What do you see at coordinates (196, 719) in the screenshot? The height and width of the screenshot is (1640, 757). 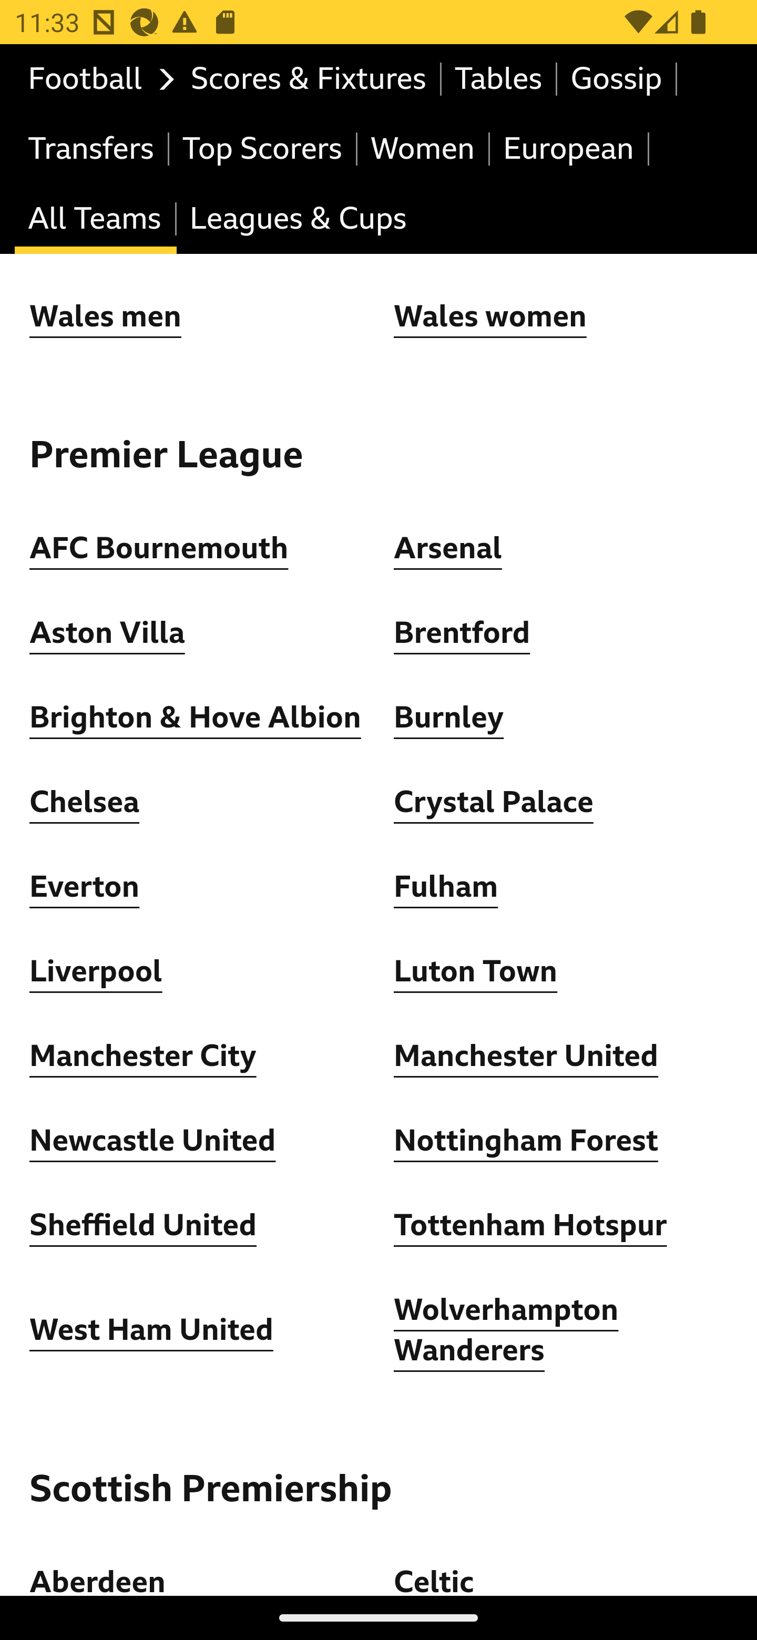 I see `Brighton & Hove Albion` at bounding box center [196, 719].